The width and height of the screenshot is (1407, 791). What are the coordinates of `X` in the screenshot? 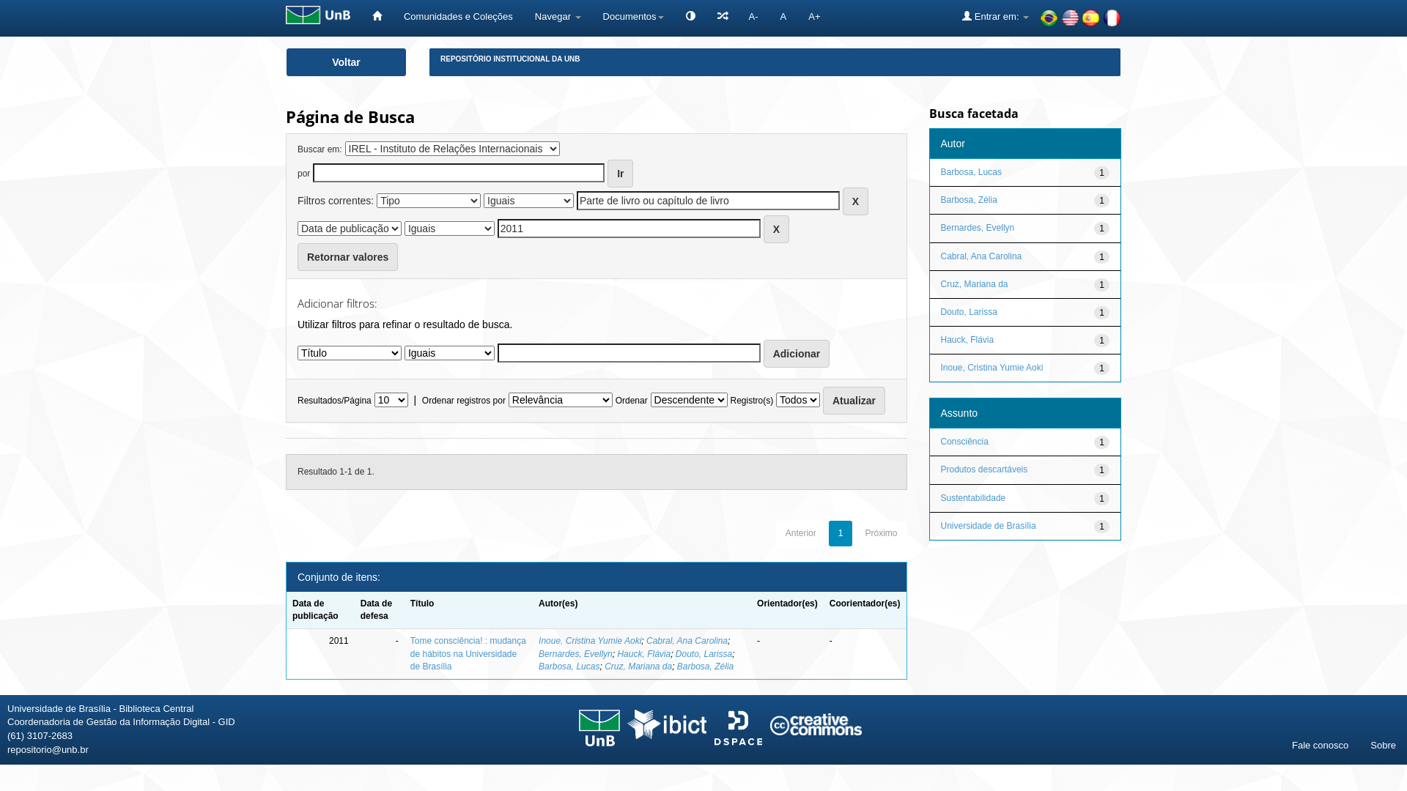 It's located at (777, 229).